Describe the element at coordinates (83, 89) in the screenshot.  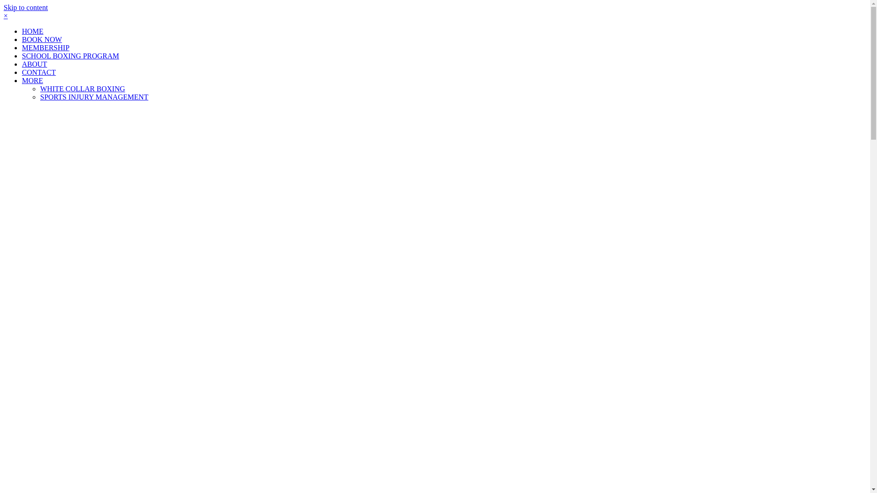
I see `WHITE COLLAR BOXING` at that location.